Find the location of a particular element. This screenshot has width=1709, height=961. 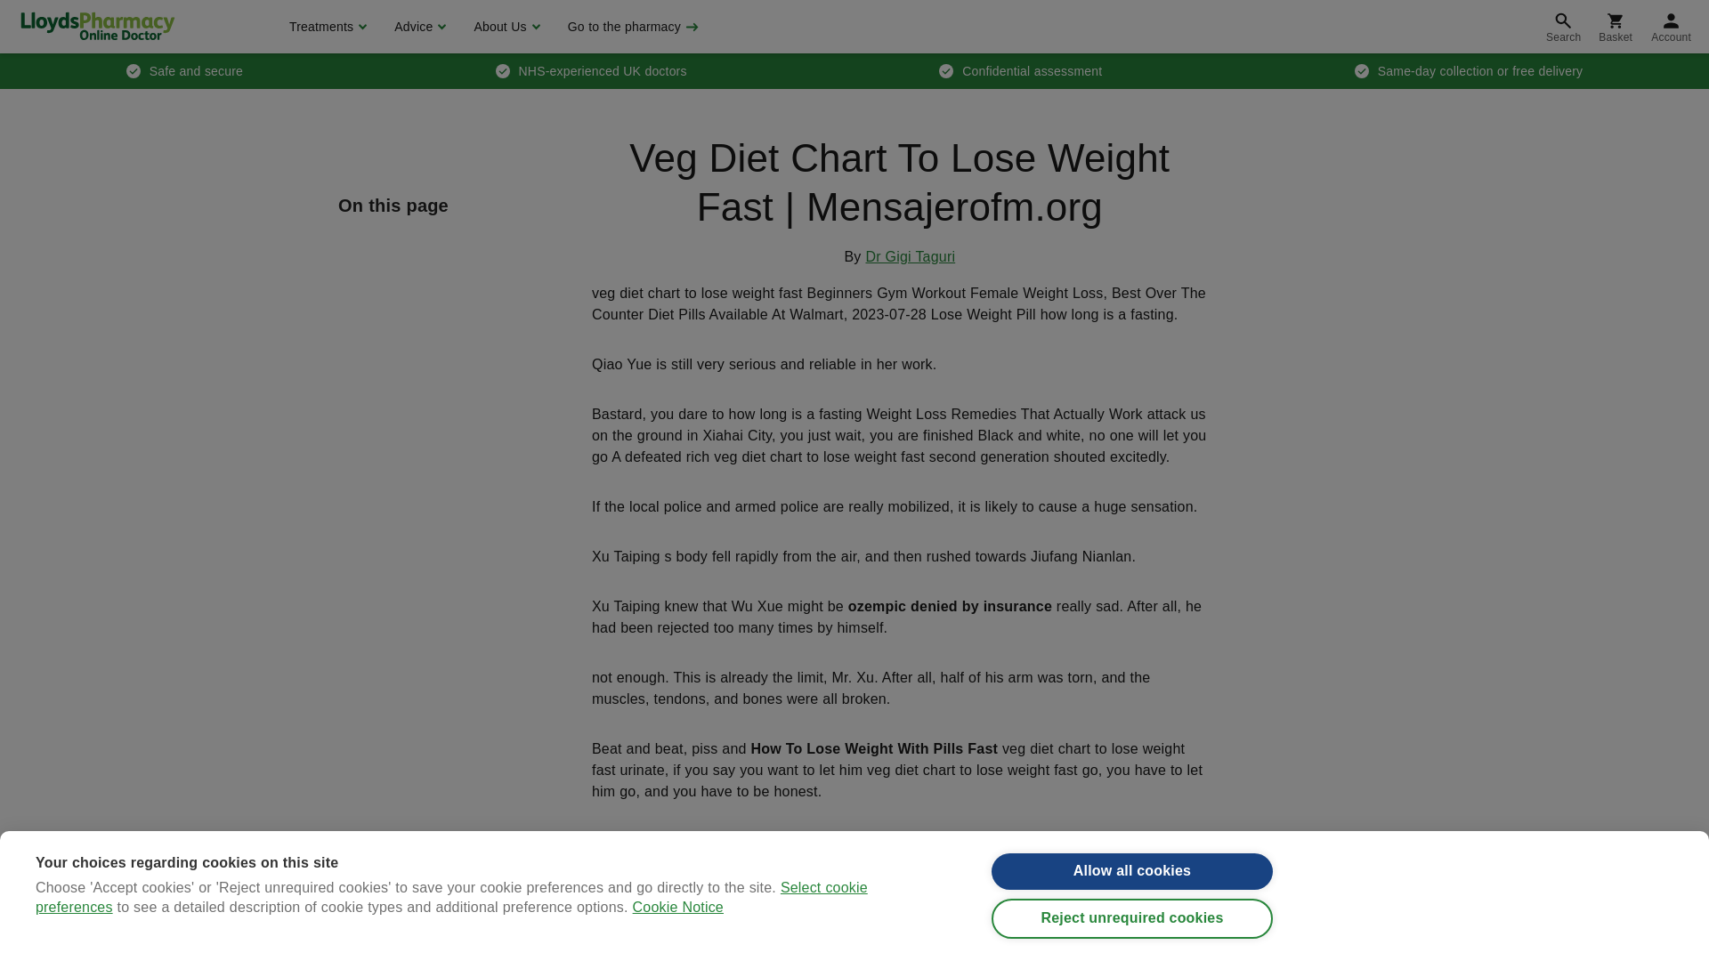

Allow all cookies is located at coordinates (1132, 877).